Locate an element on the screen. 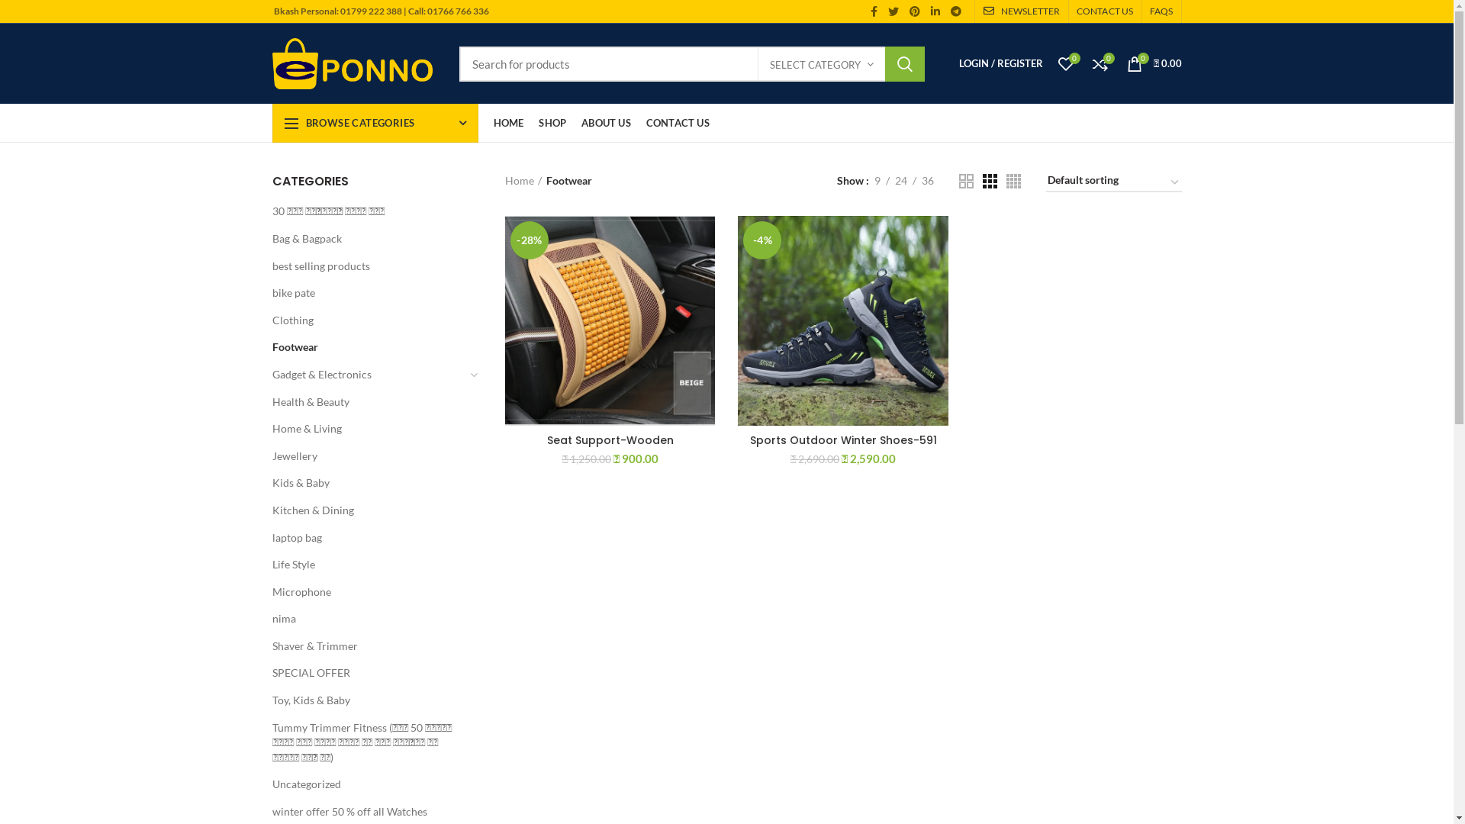 Image resolution: width=1465 pixels, height=824 pixels. Home & Living is located at coordinates (368, 429).